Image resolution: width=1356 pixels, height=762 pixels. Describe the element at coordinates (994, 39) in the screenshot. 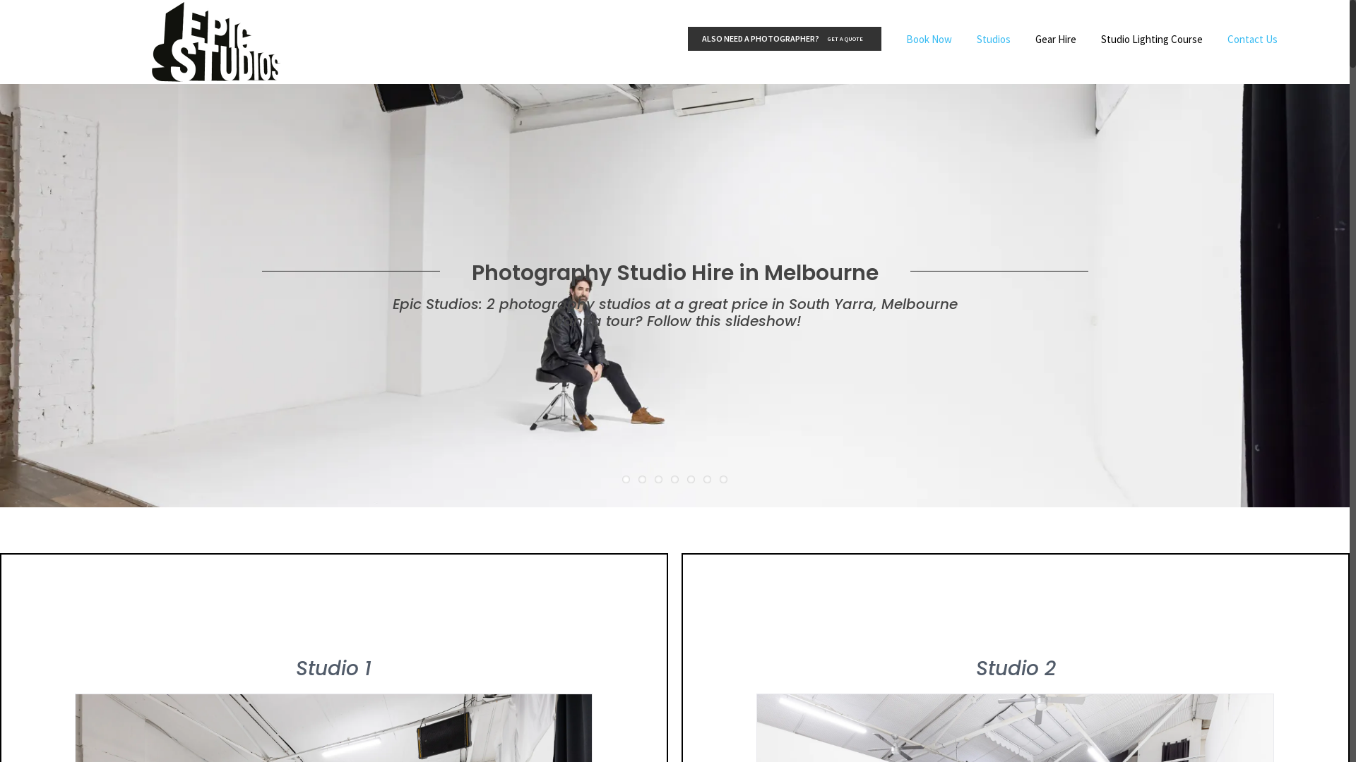

I see `Studios` at that location.